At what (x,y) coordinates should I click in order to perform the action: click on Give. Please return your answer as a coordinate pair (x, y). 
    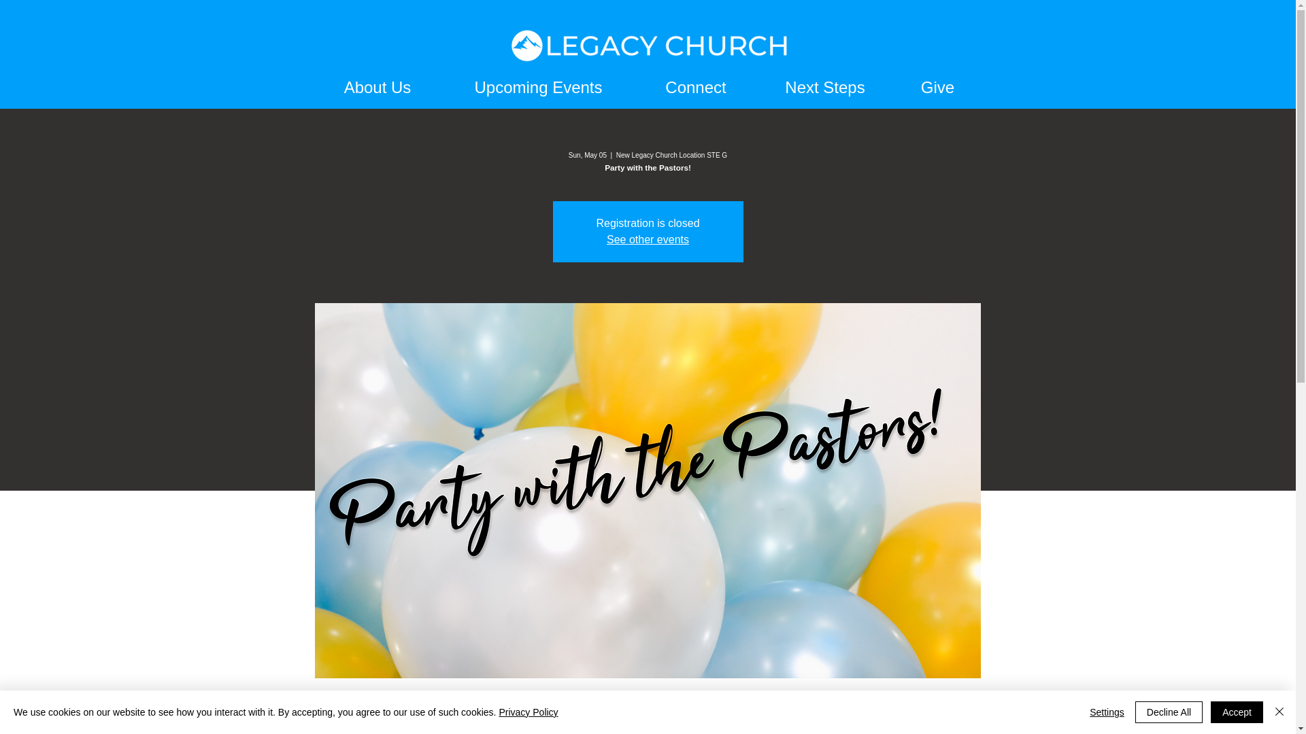
    Looking at the image, I should click on (937, 87).